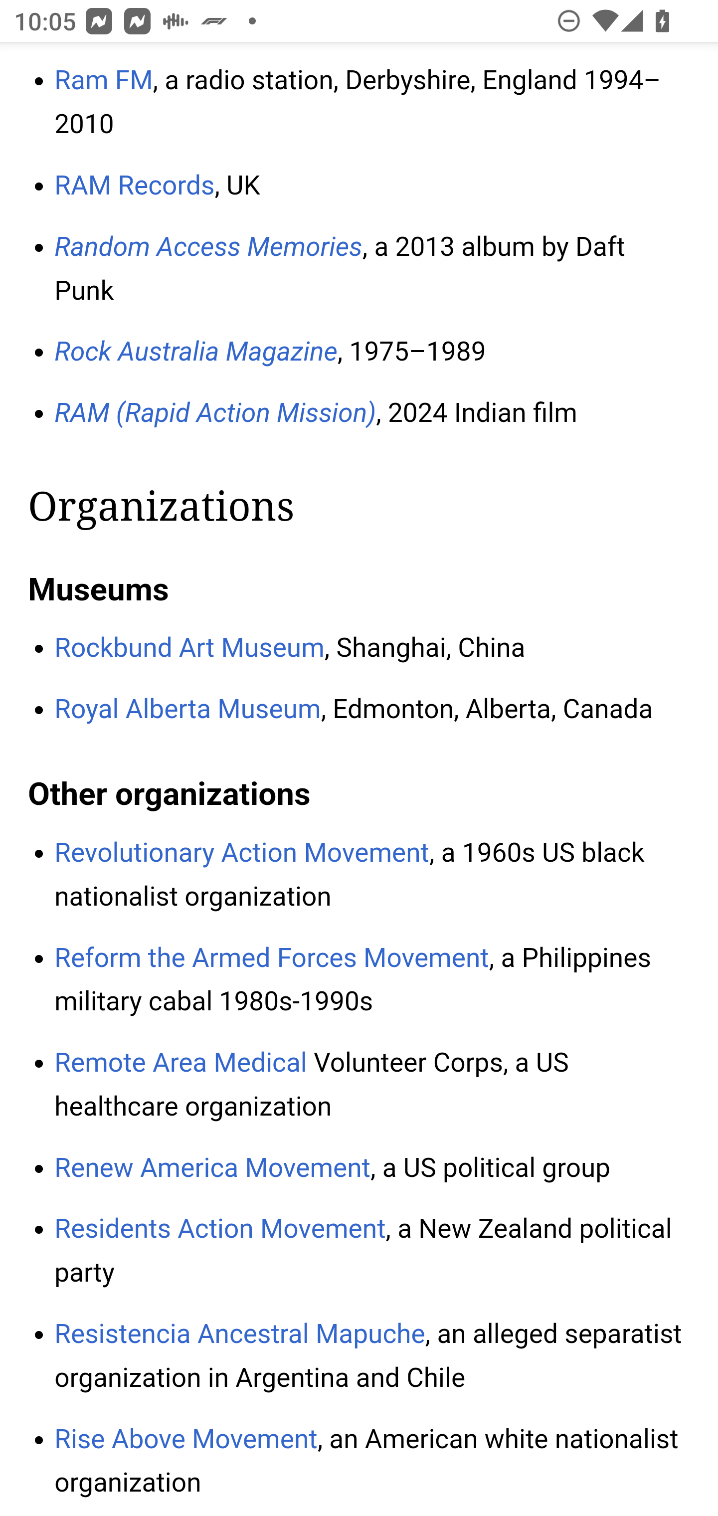 This screenshot has height=1516, width=718. I want to click on Random Access Memories, so click(208, 247).